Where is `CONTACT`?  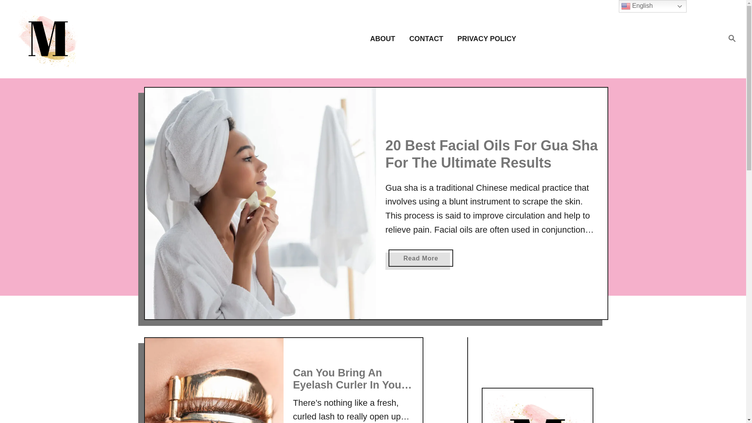
CONTACT is located at coordinates (428, 39).